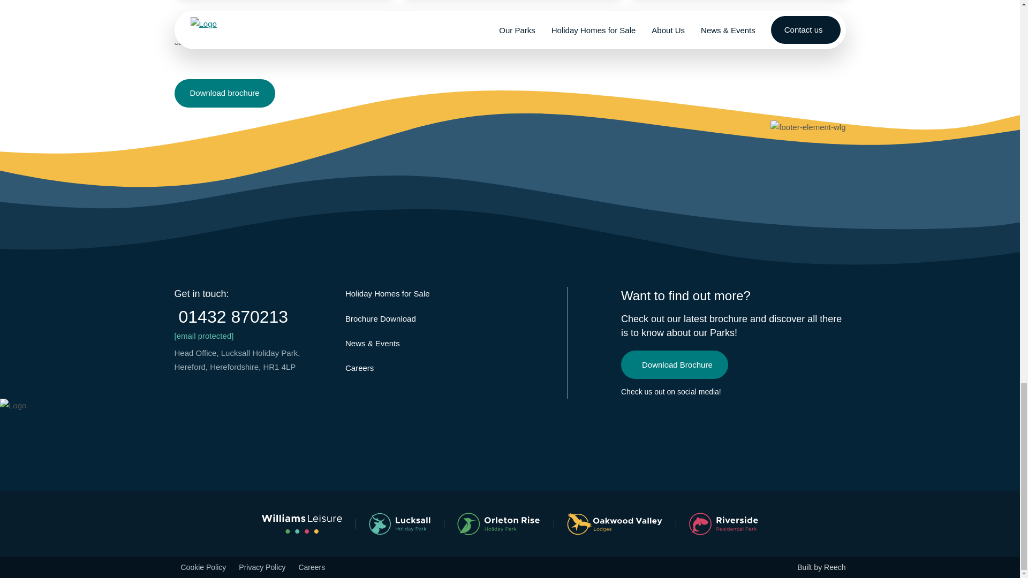 The width and height of the screenshot is (1028, 578). I want to click on Download Brochure, so click(674, 364).